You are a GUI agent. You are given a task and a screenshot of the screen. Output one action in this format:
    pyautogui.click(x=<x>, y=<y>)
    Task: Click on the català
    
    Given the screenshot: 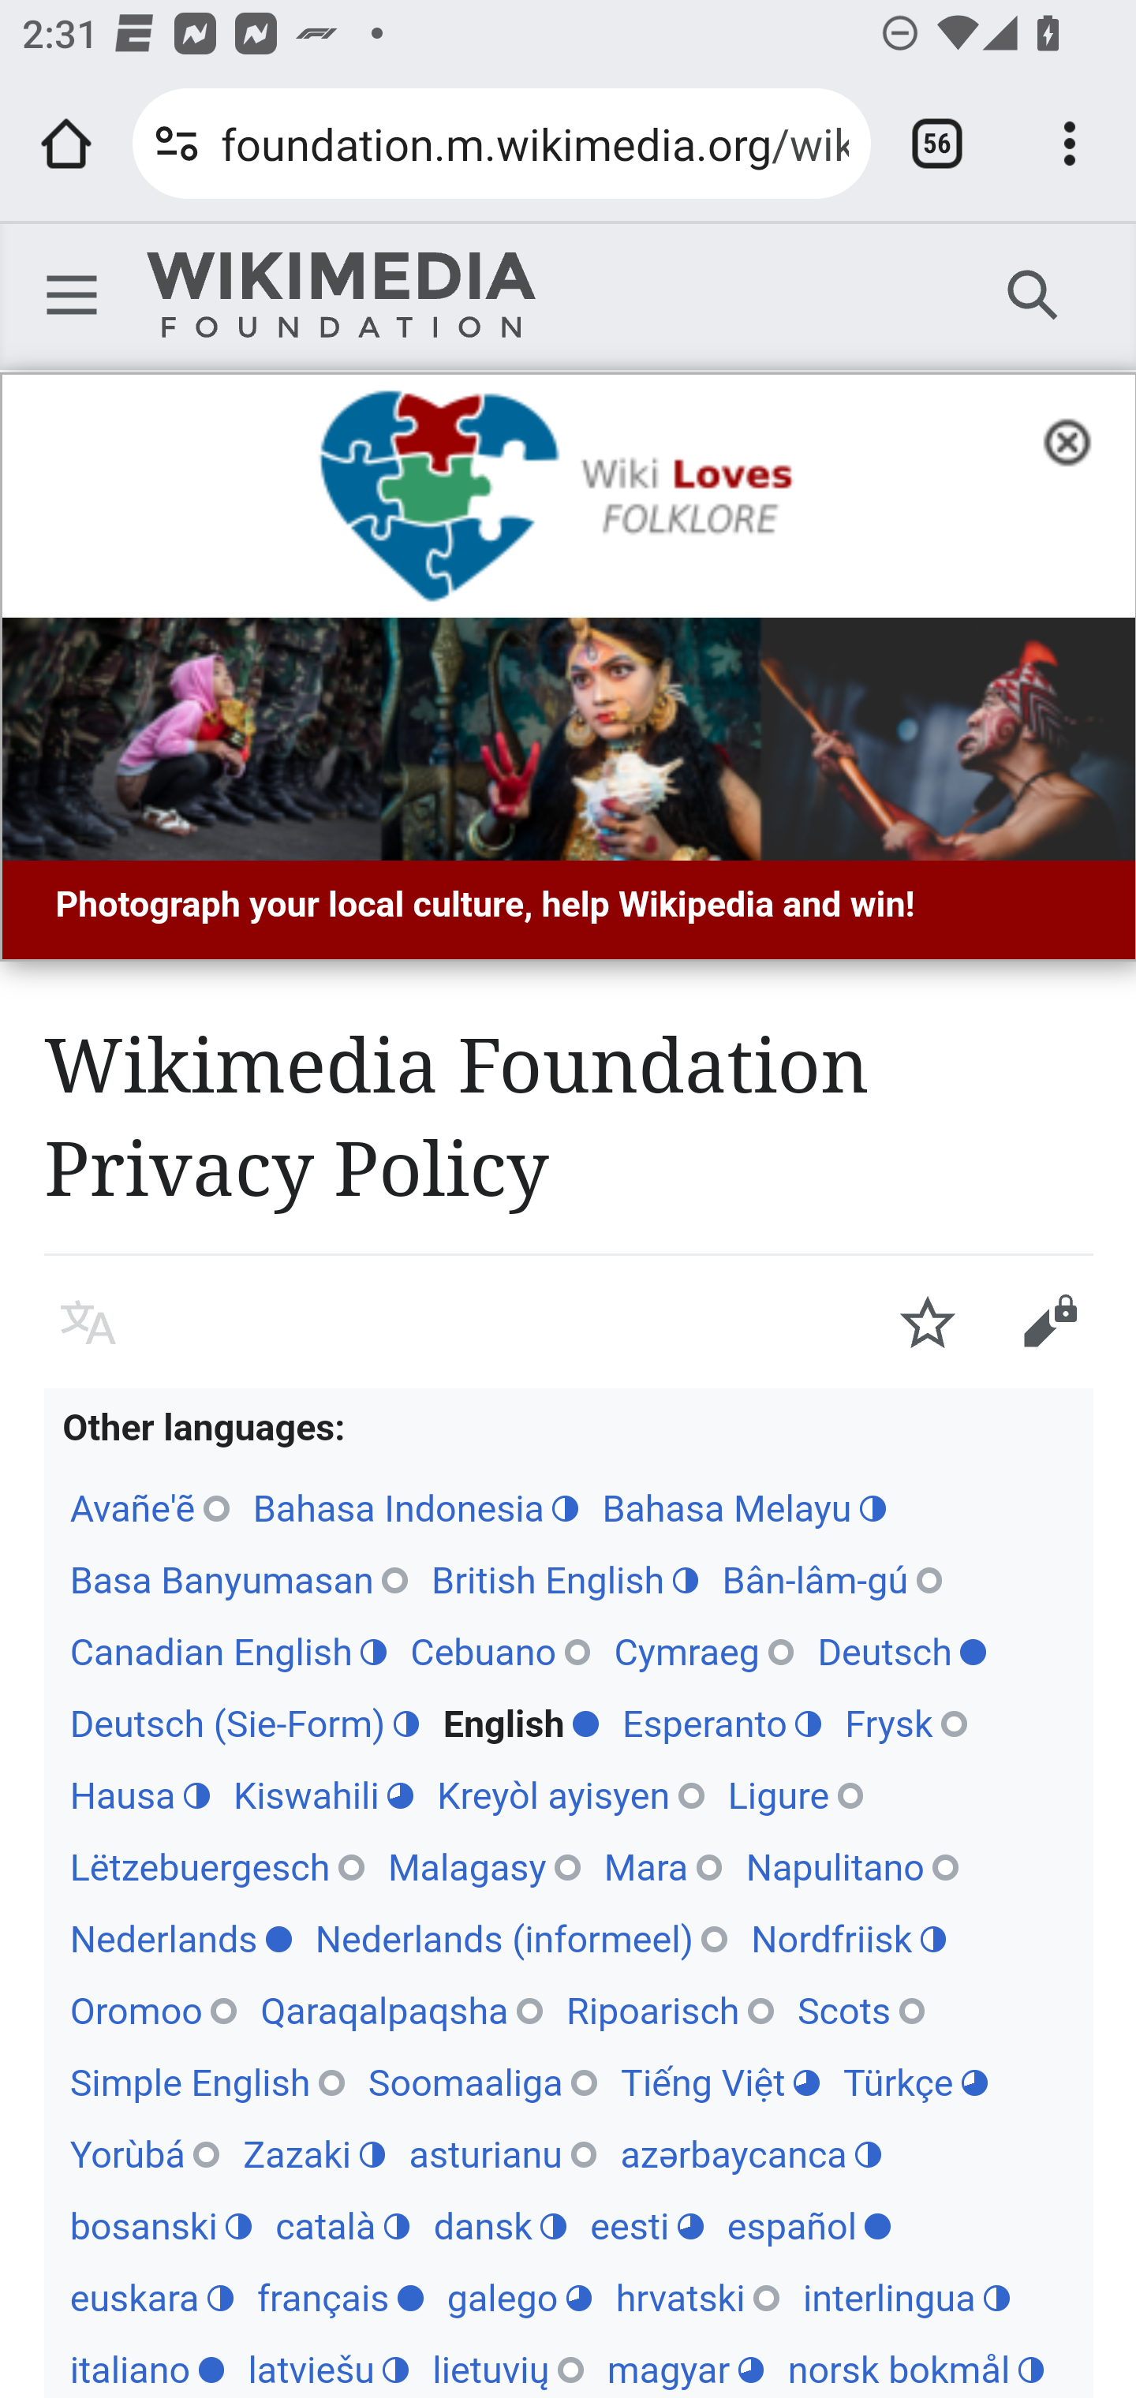 What is the action you would take?
    pyautogui.click(x=342, y=2226)
    